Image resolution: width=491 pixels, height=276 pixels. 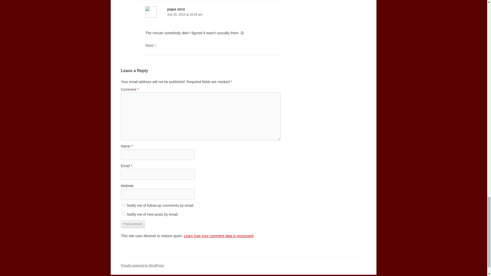 I want to click on subscribe, so click(x=123, y=205).